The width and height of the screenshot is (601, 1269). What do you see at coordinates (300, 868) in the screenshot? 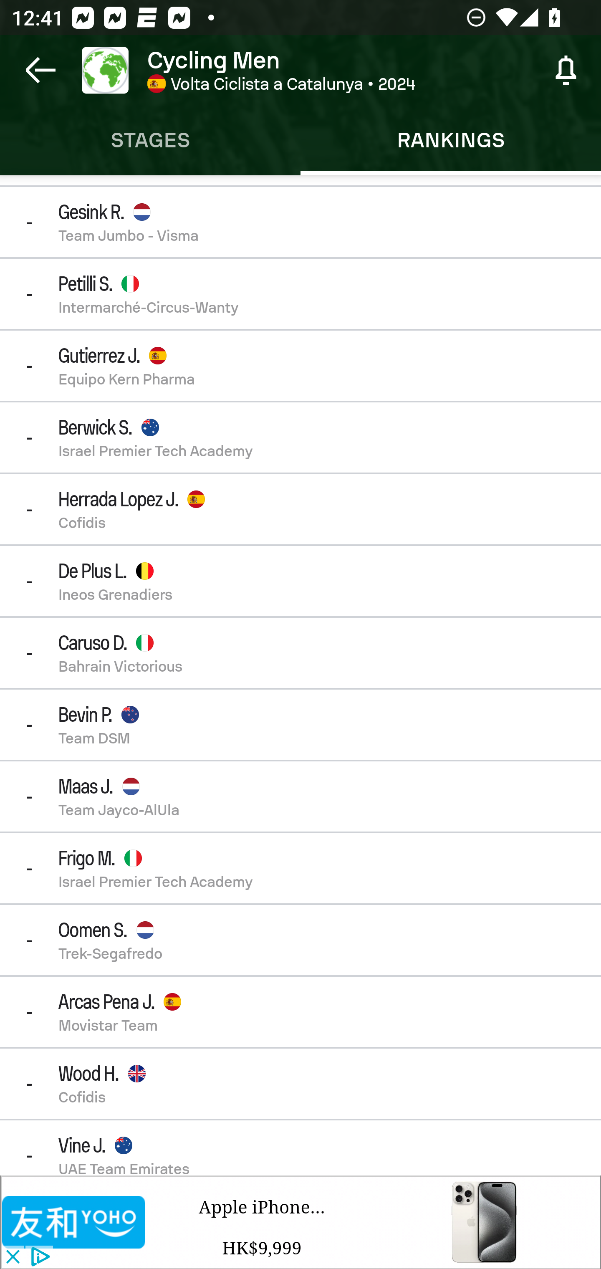
I see `- Frigo M. Israel Premier Tech Academy` at bounding box center [300, 868].